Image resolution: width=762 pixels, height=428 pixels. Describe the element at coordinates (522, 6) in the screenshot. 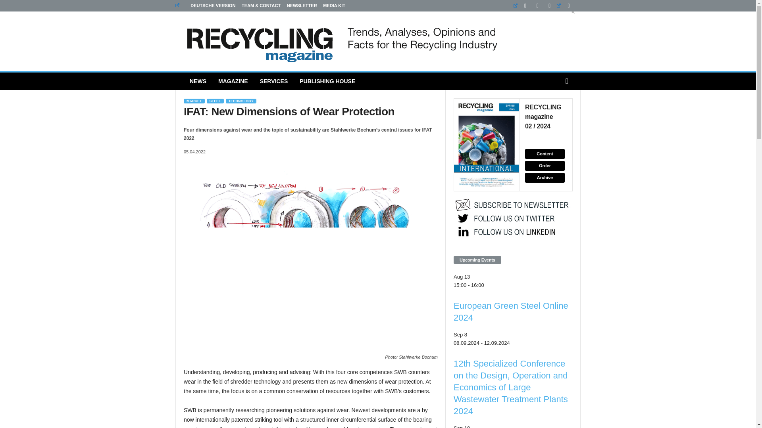

I see `Linkedin` at that location.